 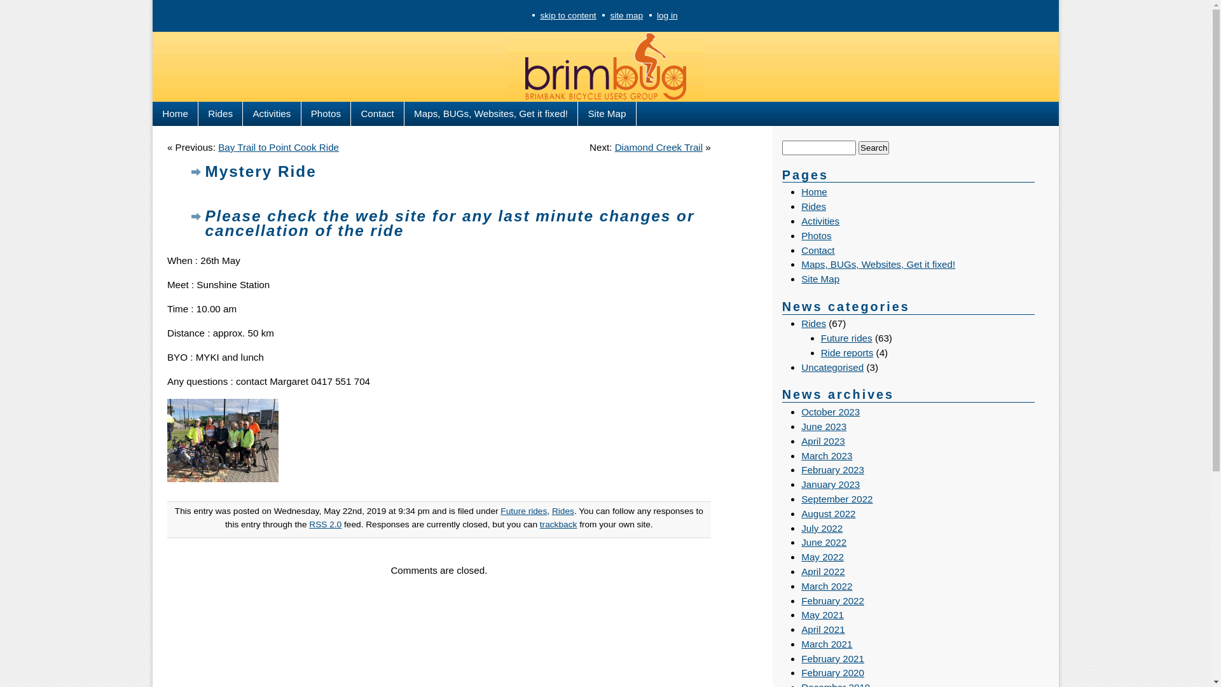 What do you see at coordinates (491, 114) in the screenshot?
I see `Maps, BUGs, Websites, Get it fixed!` at bounding box center [491, 114].